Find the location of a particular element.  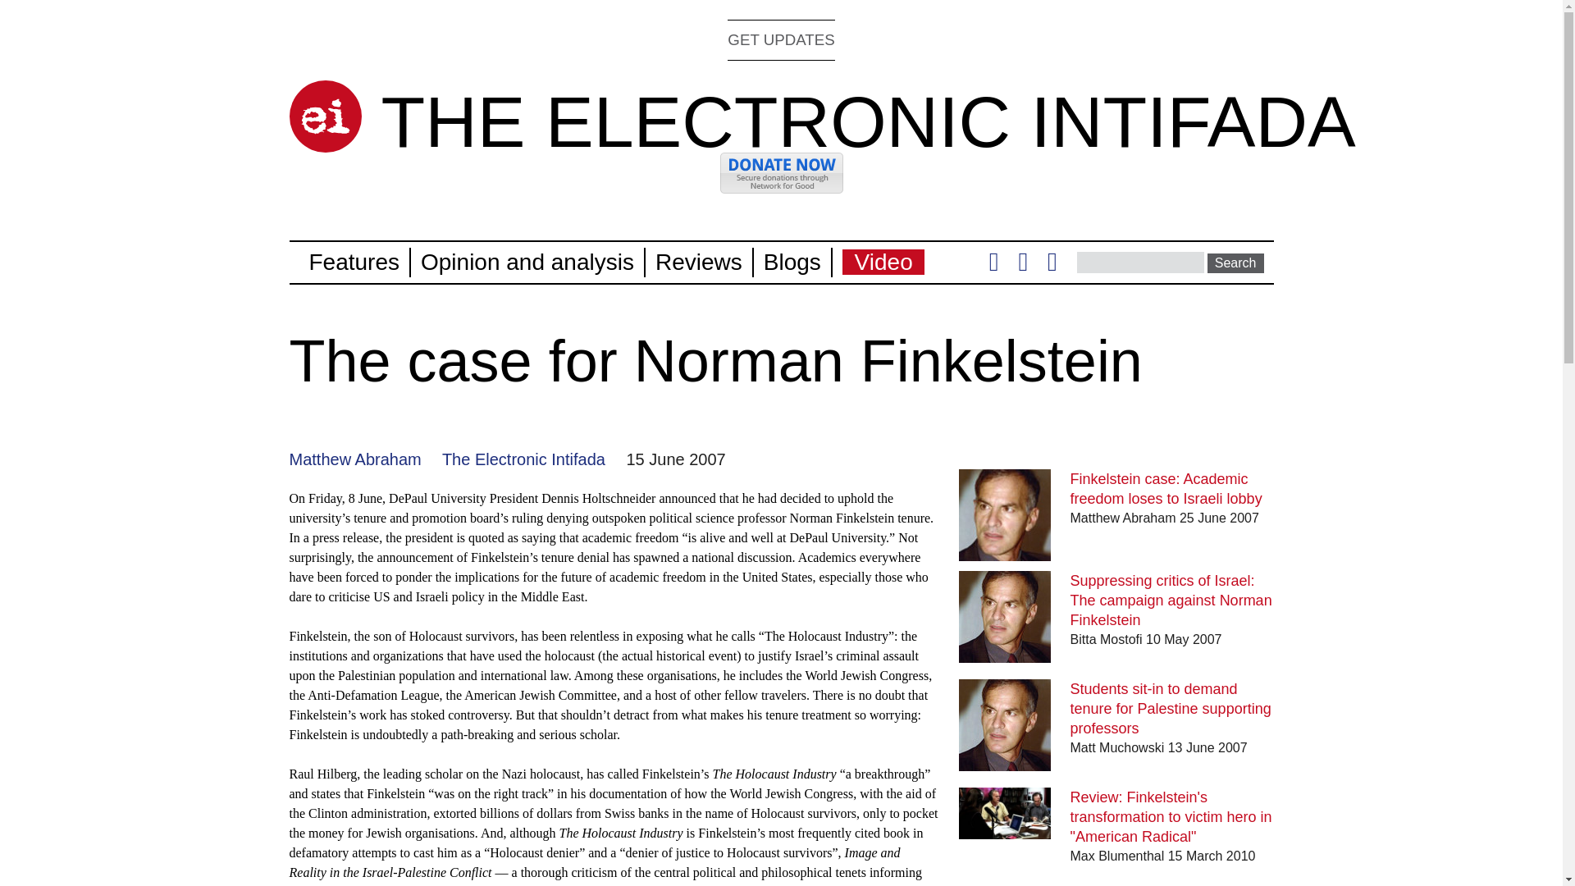

The Electronic Intifada is located at coordinates (523, 459).